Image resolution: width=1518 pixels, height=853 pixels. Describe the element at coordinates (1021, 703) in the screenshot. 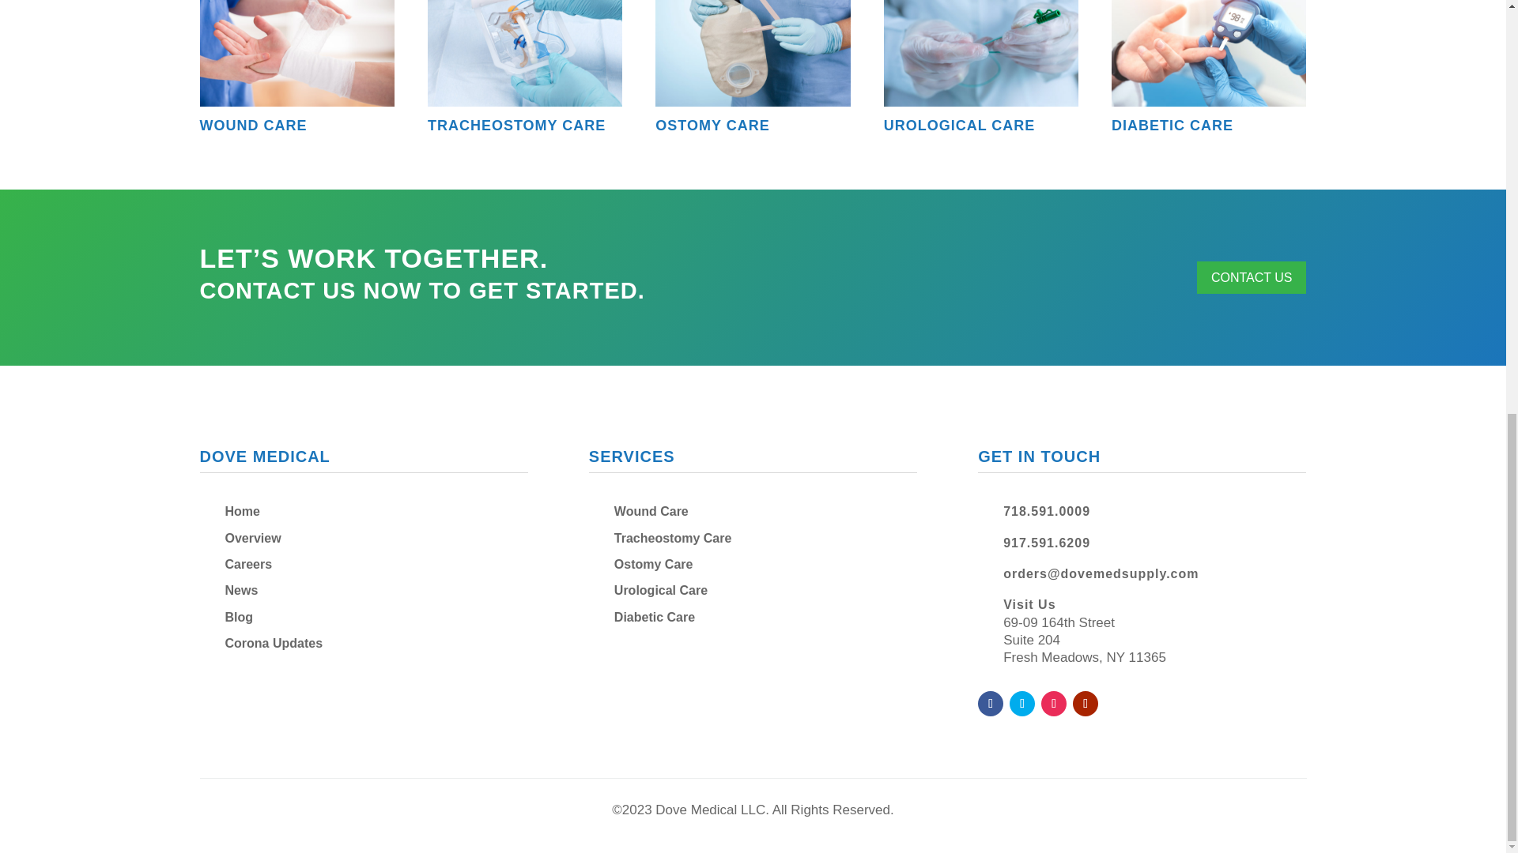

I see `Follow on Twitter` at that location.